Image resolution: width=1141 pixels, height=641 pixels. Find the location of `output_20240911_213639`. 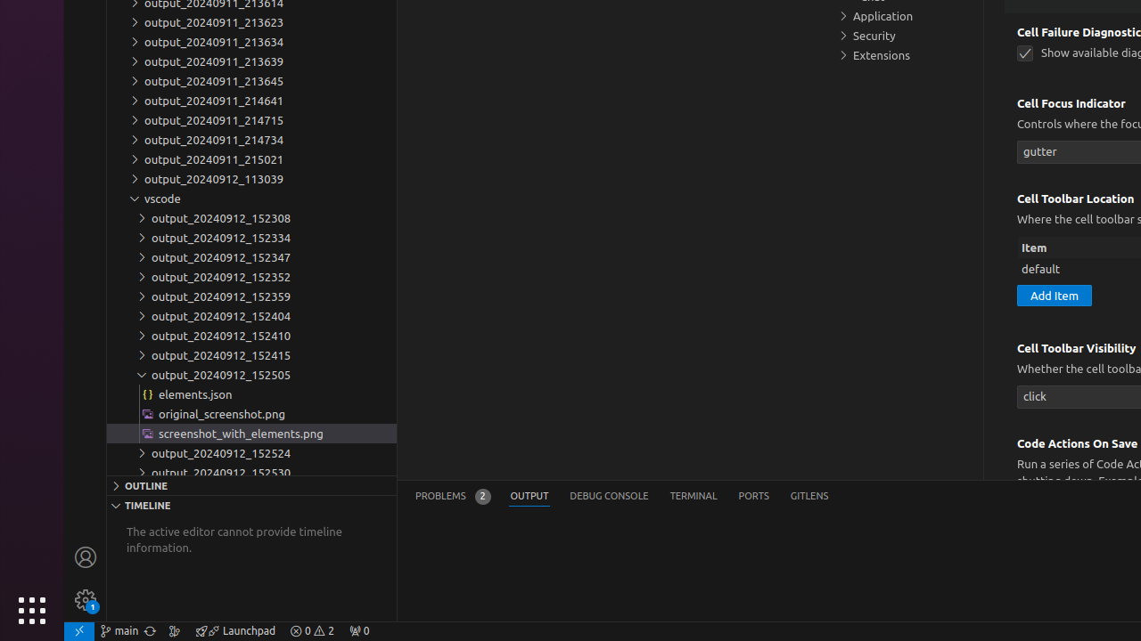

output_20240911_213639 is located at coordinates (251, 61).